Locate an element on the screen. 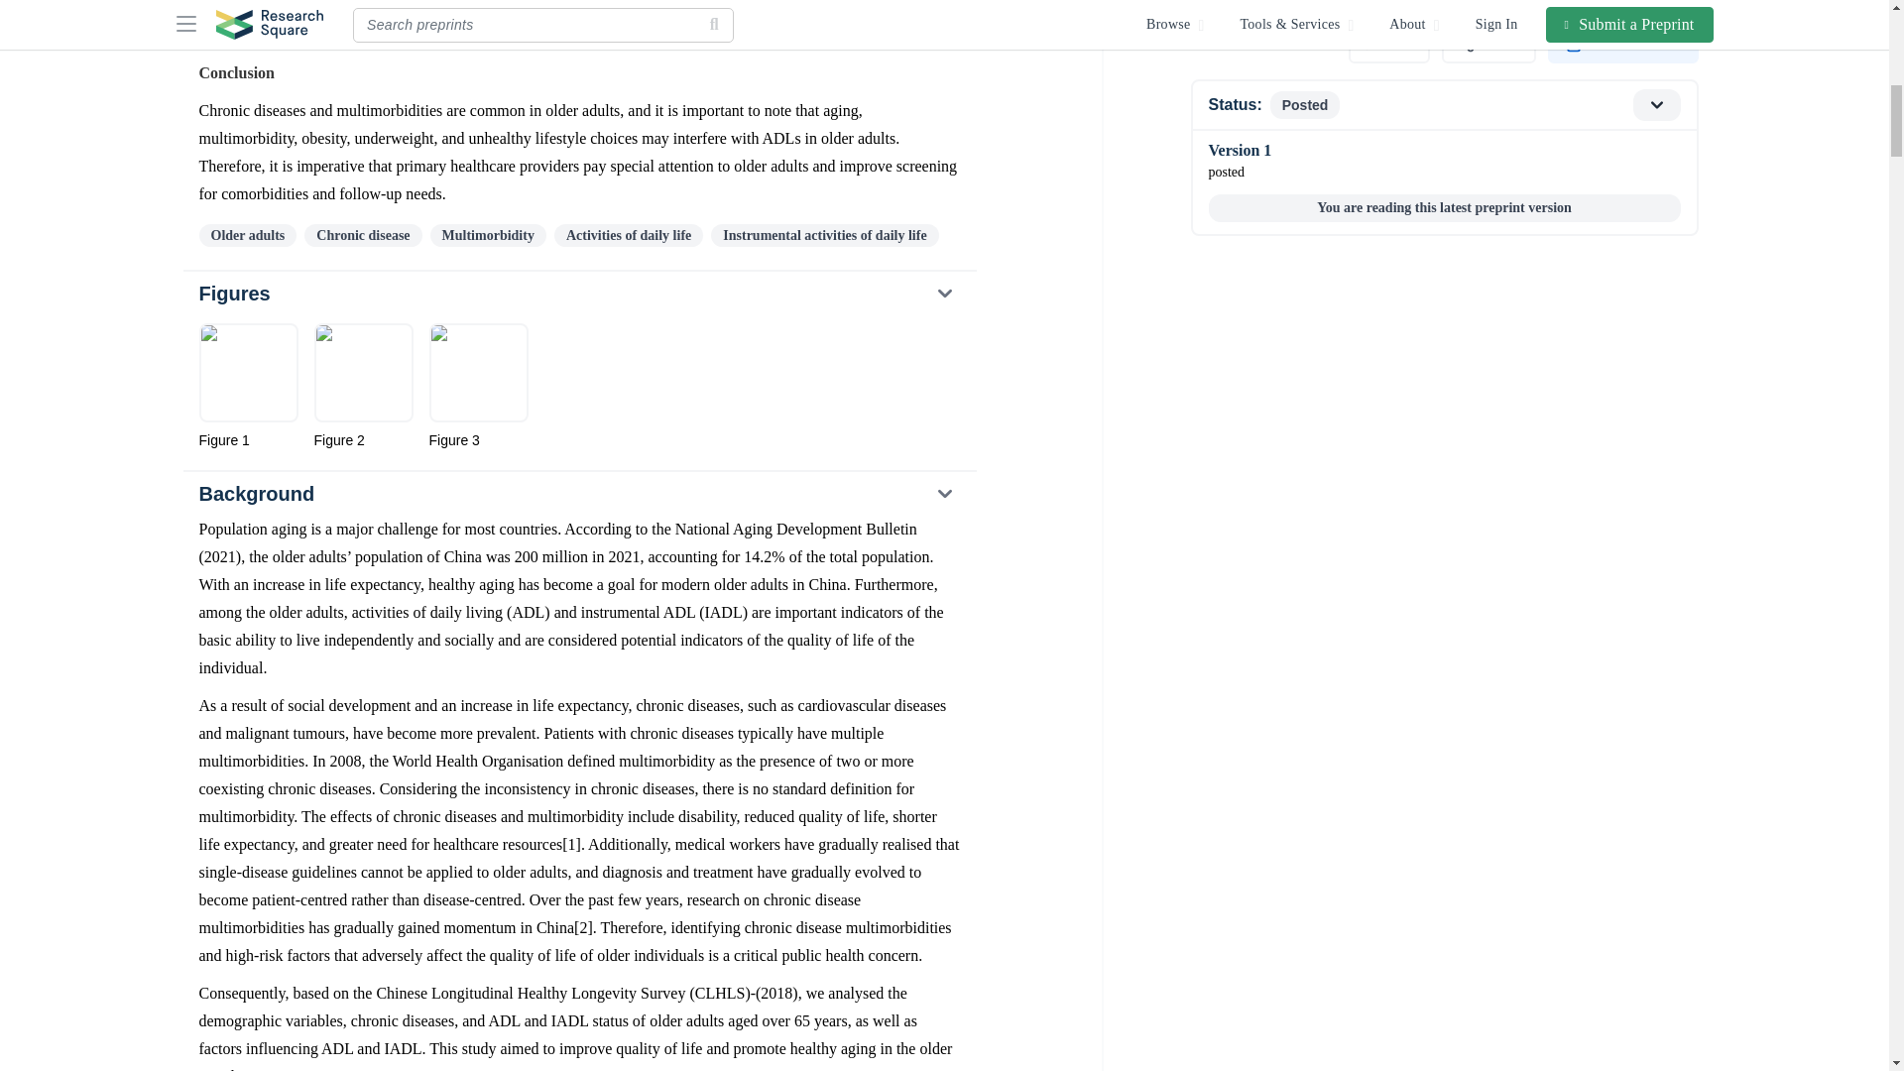 This screenshot has height=1071, width=1904. Background is located at coordinates (578, 494).